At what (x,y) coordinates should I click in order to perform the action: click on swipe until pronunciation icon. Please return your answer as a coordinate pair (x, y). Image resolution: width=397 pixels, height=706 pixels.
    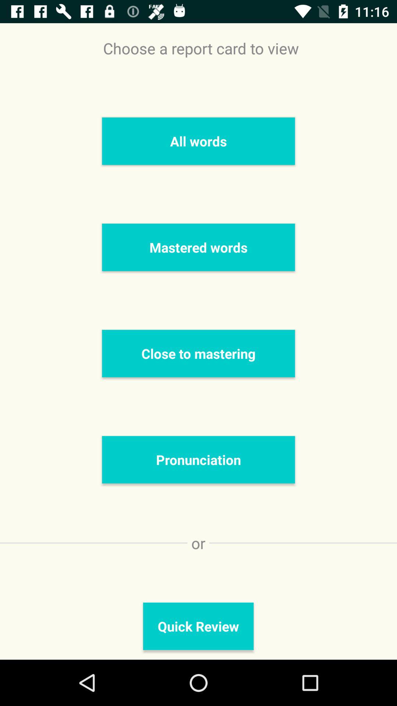
    Looking at the image, I should click on (198, 460).